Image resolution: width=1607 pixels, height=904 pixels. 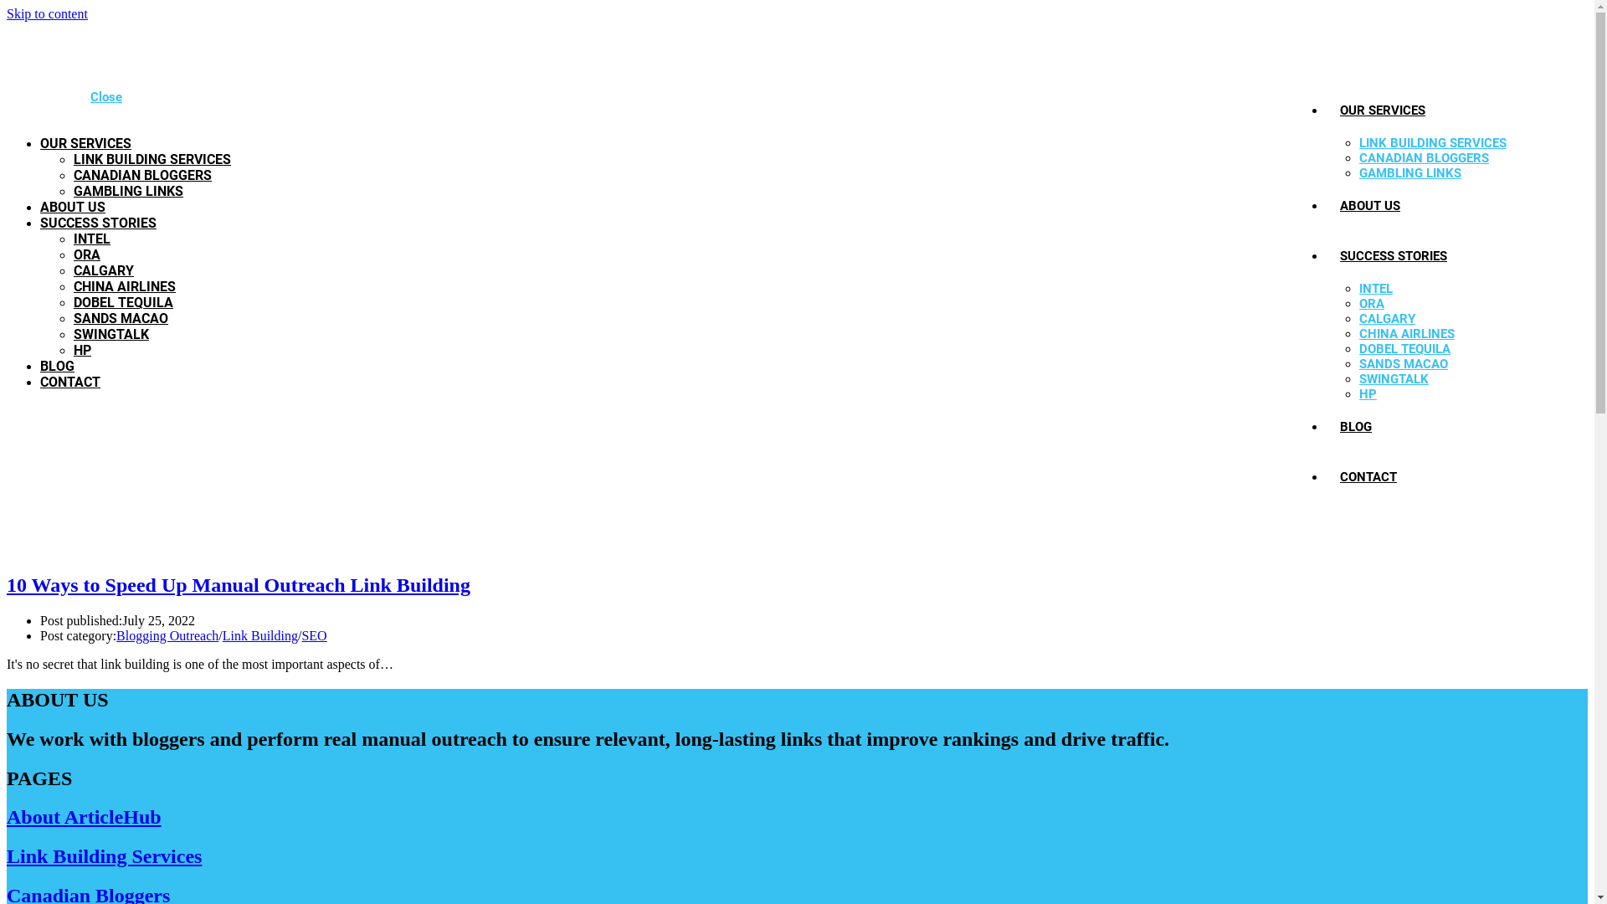 What do you see at coordinates (87, 254) in the screenshot?
I see `ORA` at bounding box center [87, 254].